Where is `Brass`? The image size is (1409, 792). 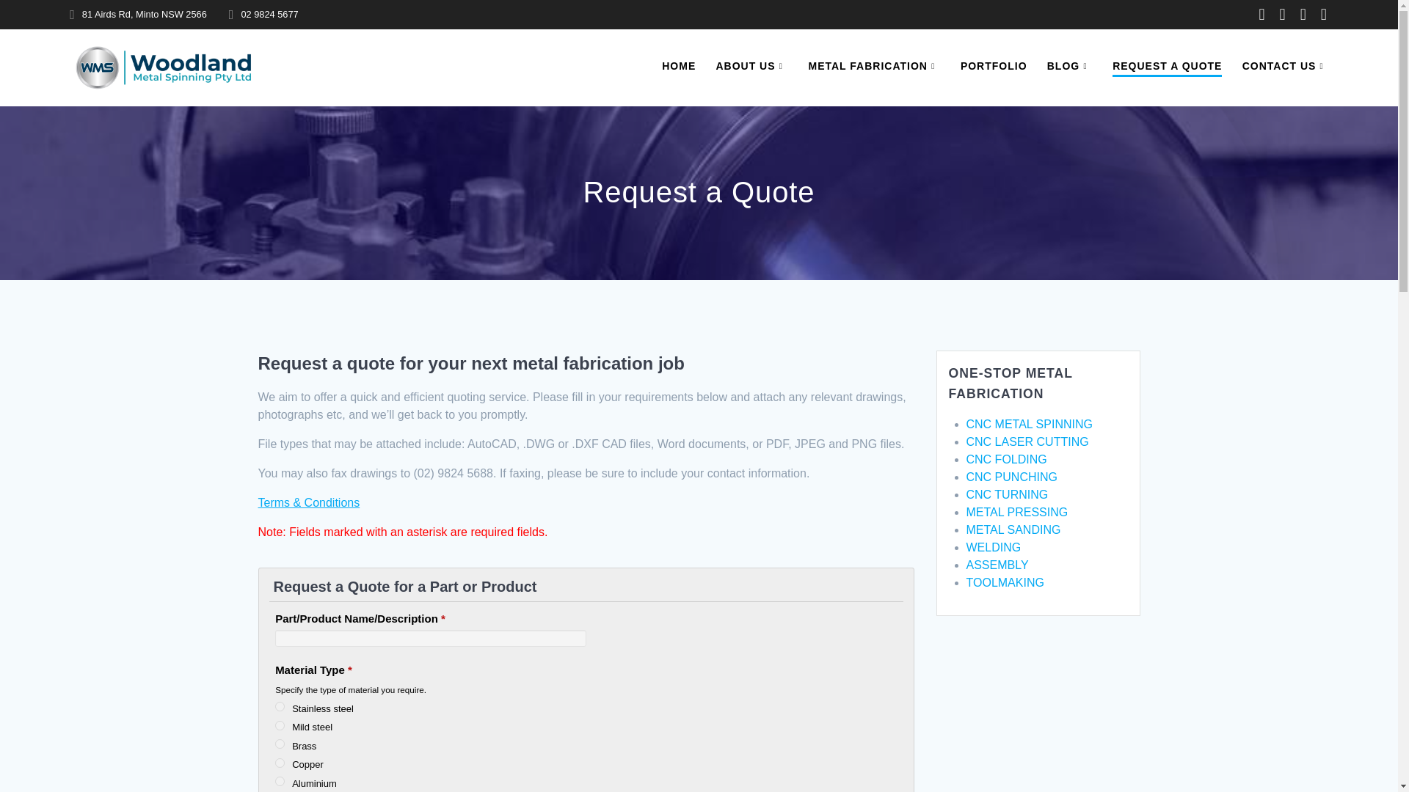 Brass is located at coordinates (279, 744).